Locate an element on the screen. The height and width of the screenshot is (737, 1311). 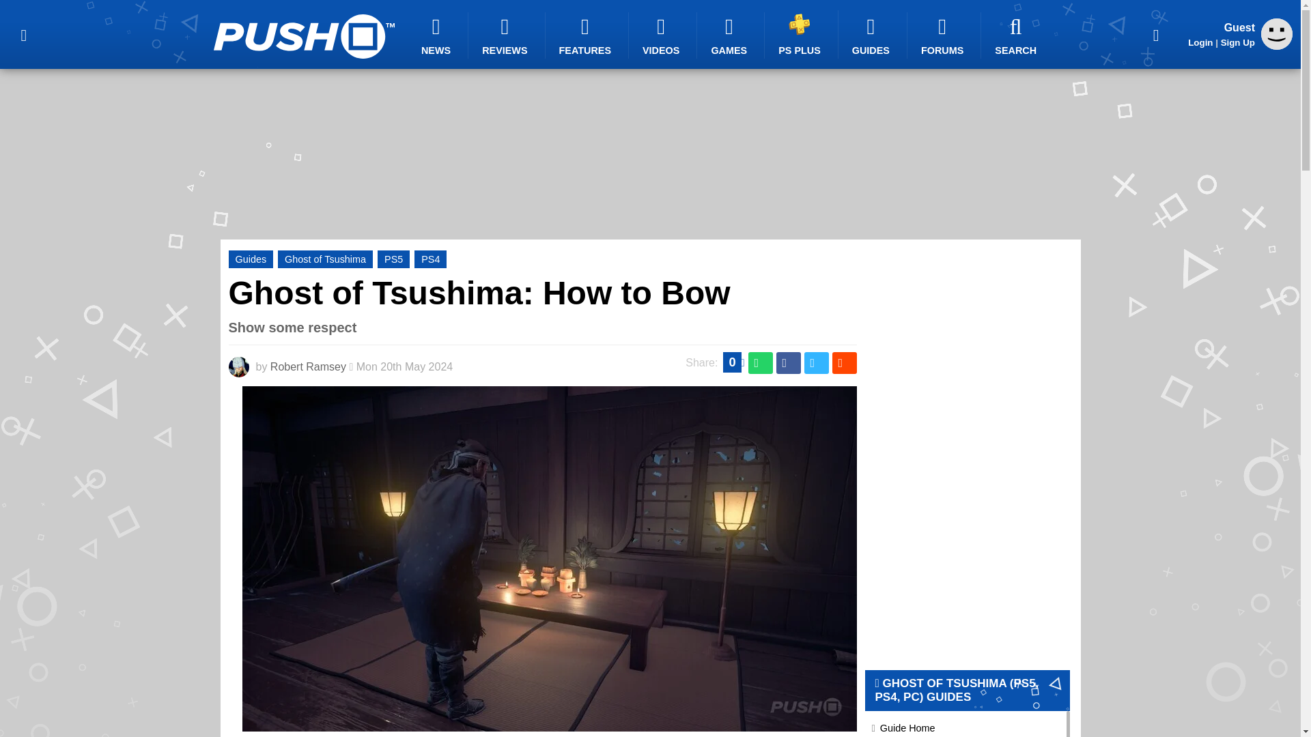
Share This Page is located at coordinates (1156, 34).